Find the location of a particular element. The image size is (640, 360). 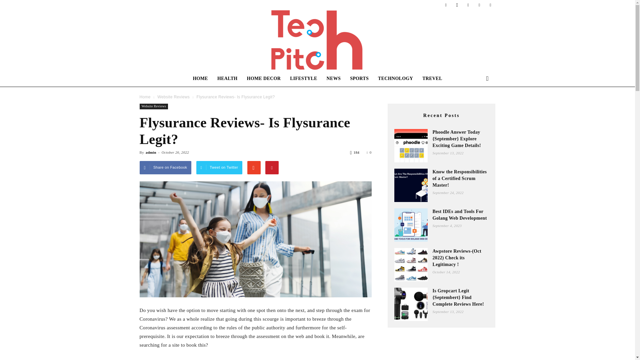

Website Reviews is located at coordinates (173, 97).